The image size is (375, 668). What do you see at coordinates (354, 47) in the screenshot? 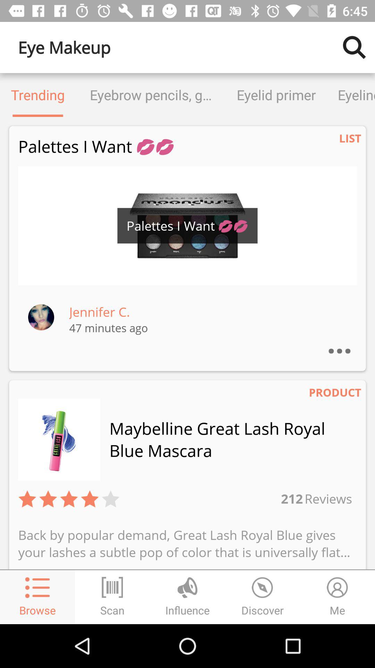
I see `choose the item to the right of the eye makeup item` at bounding box center [354, 47].